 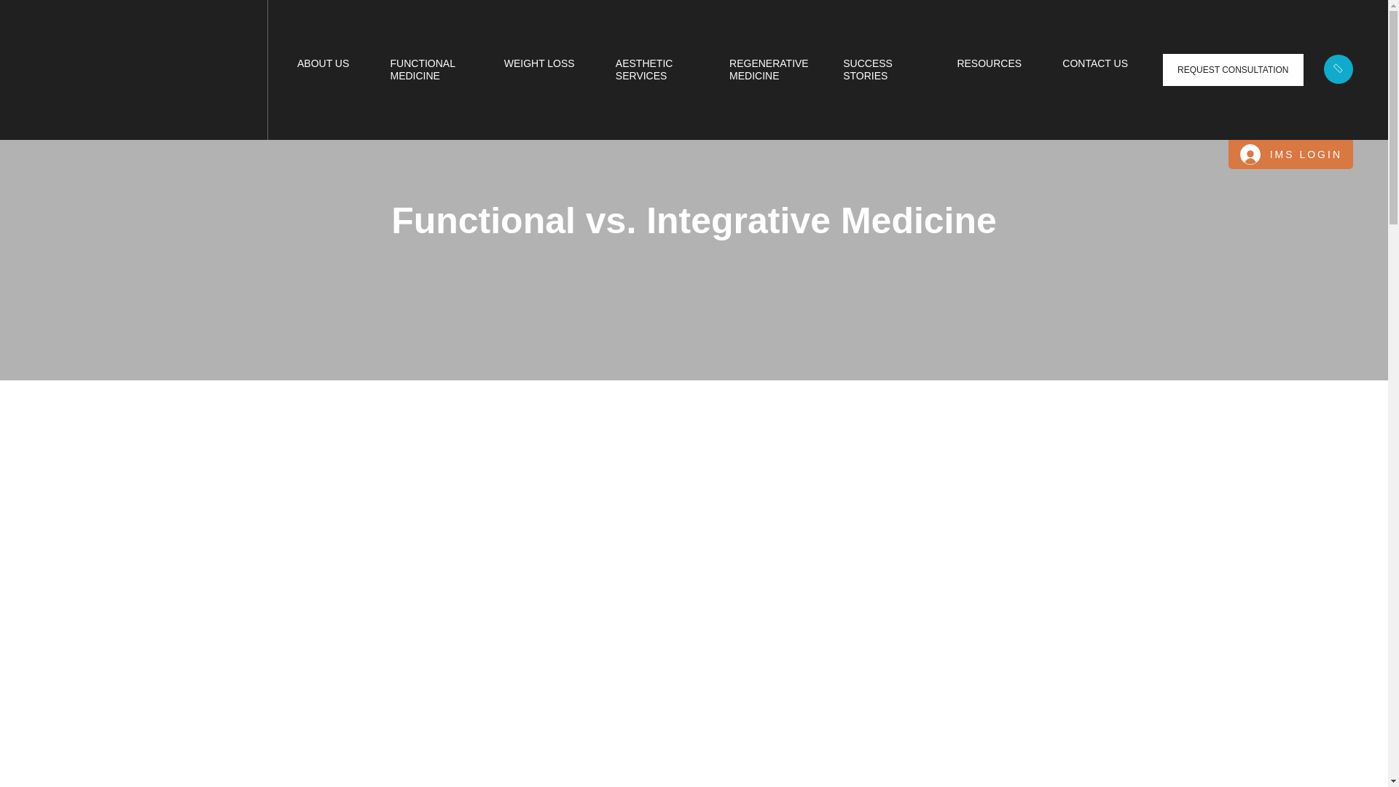 I want to click on CARDIOVASCULAR HEALTH TREATMENT, so click(x=1131, y=67).